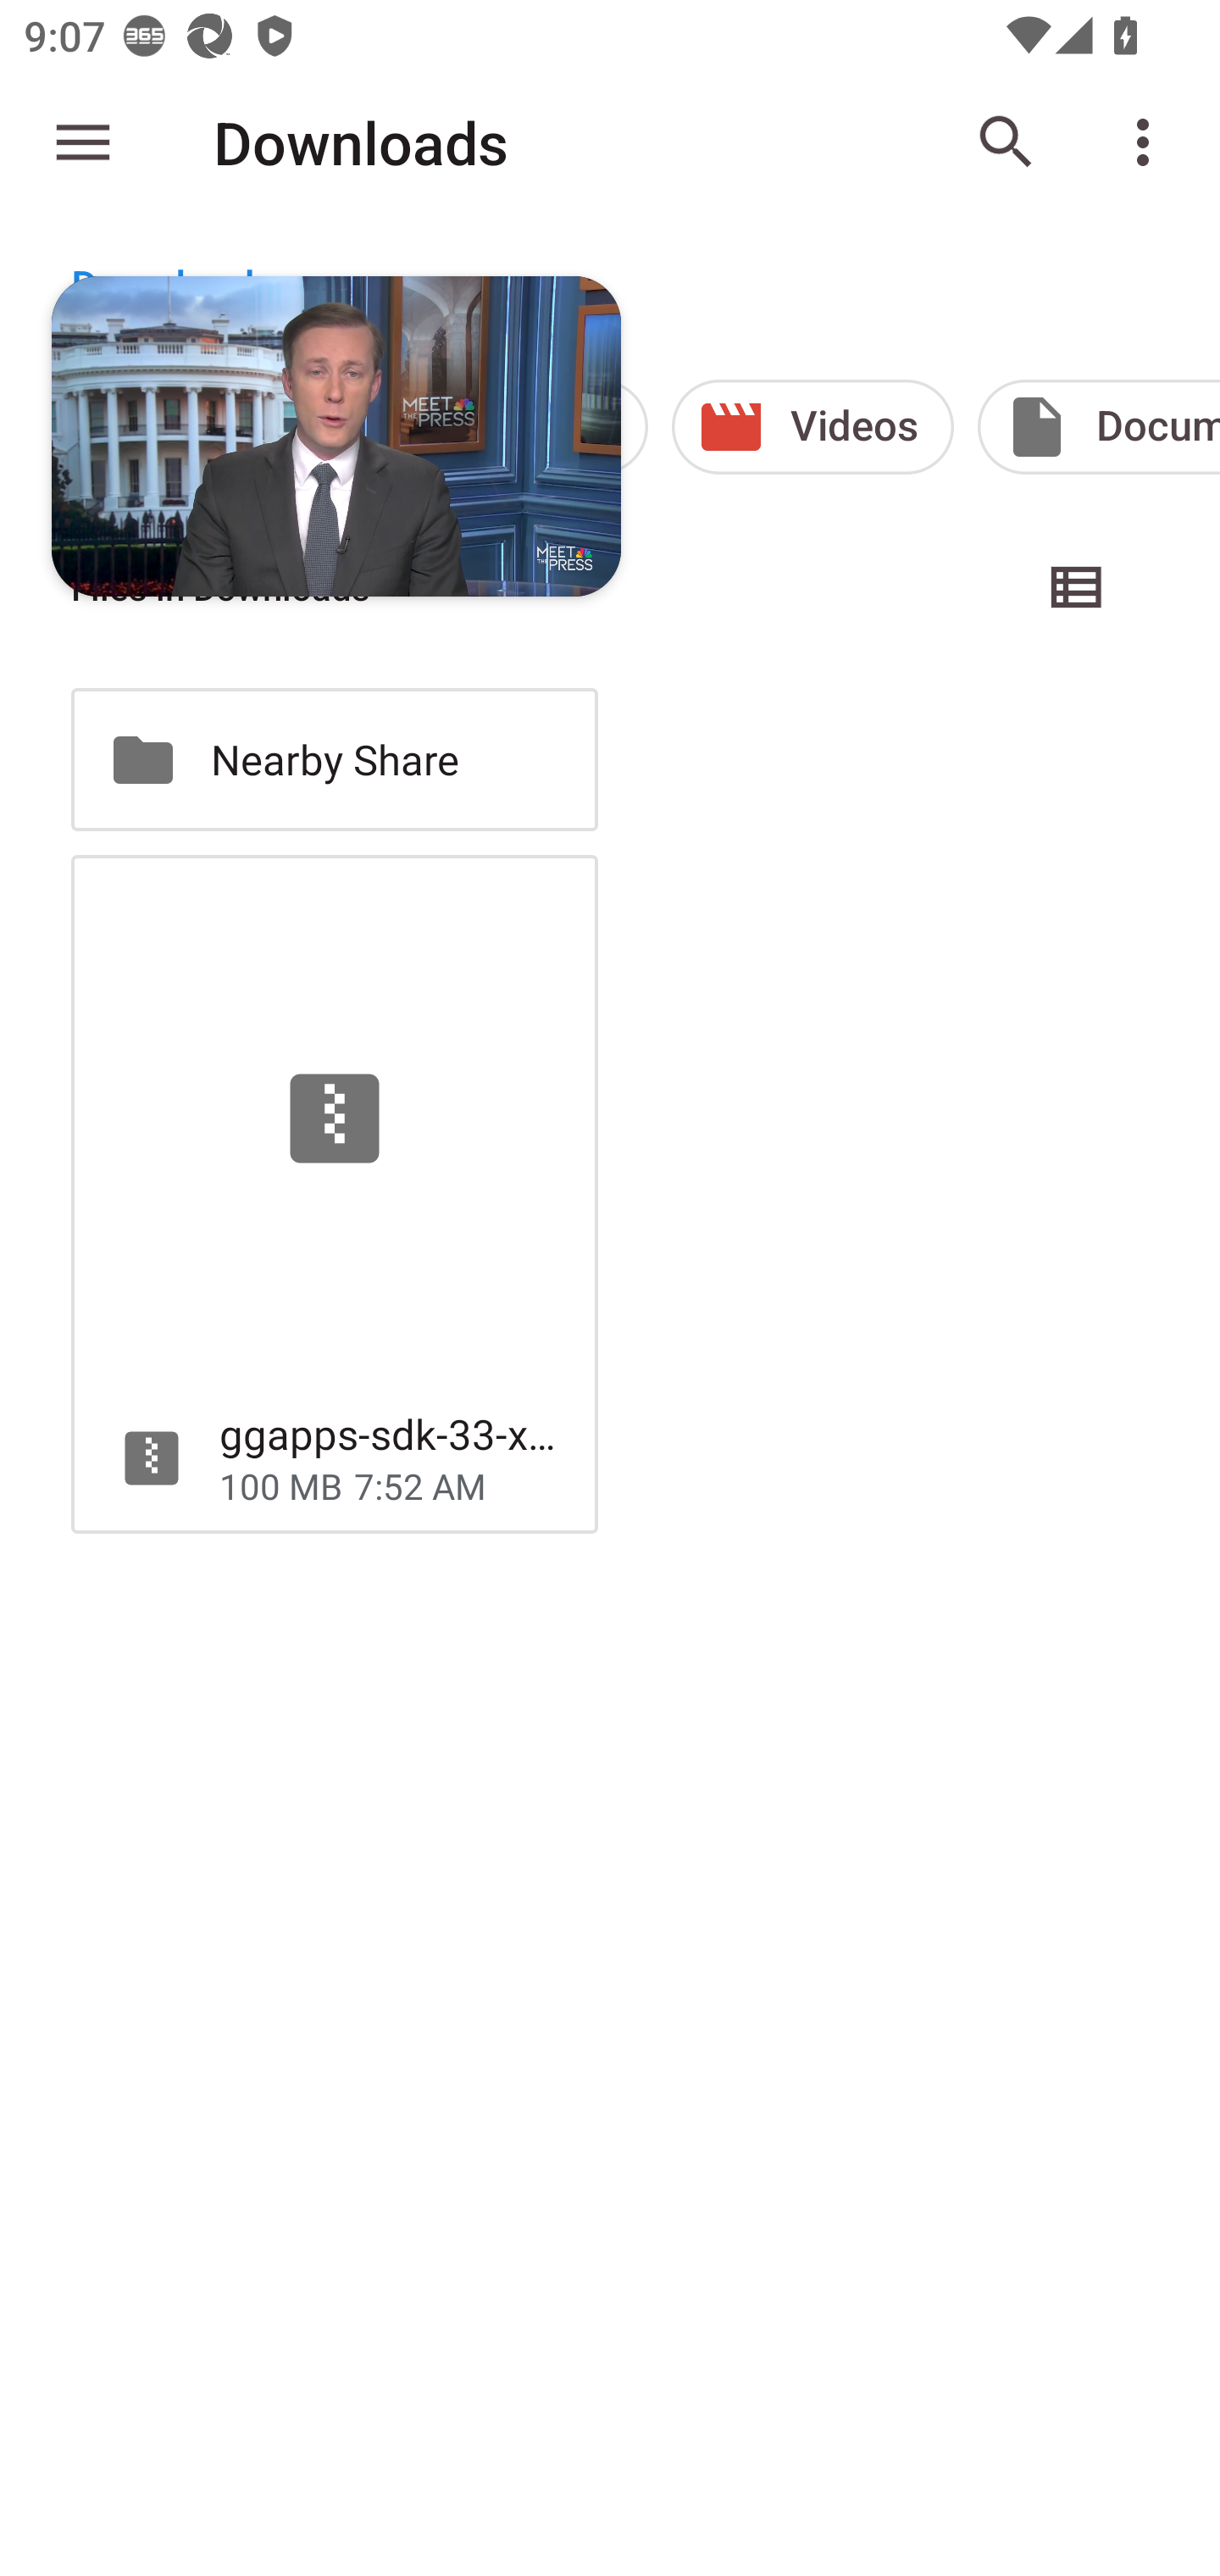  I want to click on ggapps-sdk-33-x86_64-20231003.zip 100 MB 7:52 AM, so click(334, 1193).